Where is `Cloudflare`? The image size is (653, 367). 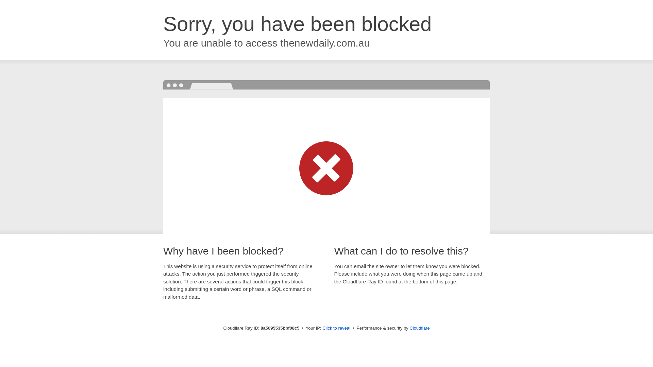 Cloudflare is located at coordinates (419, 328).